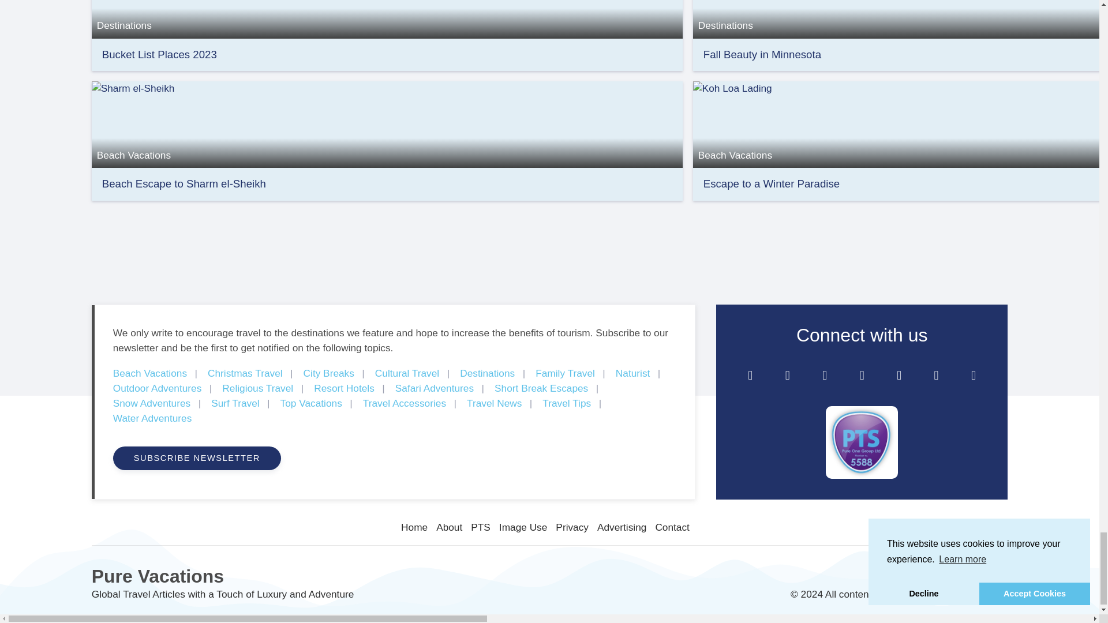  Describe the element at coordinates (387, 123) in the screenshot. I see `Beach Escape to Sharm el-Sheikh` at that location.